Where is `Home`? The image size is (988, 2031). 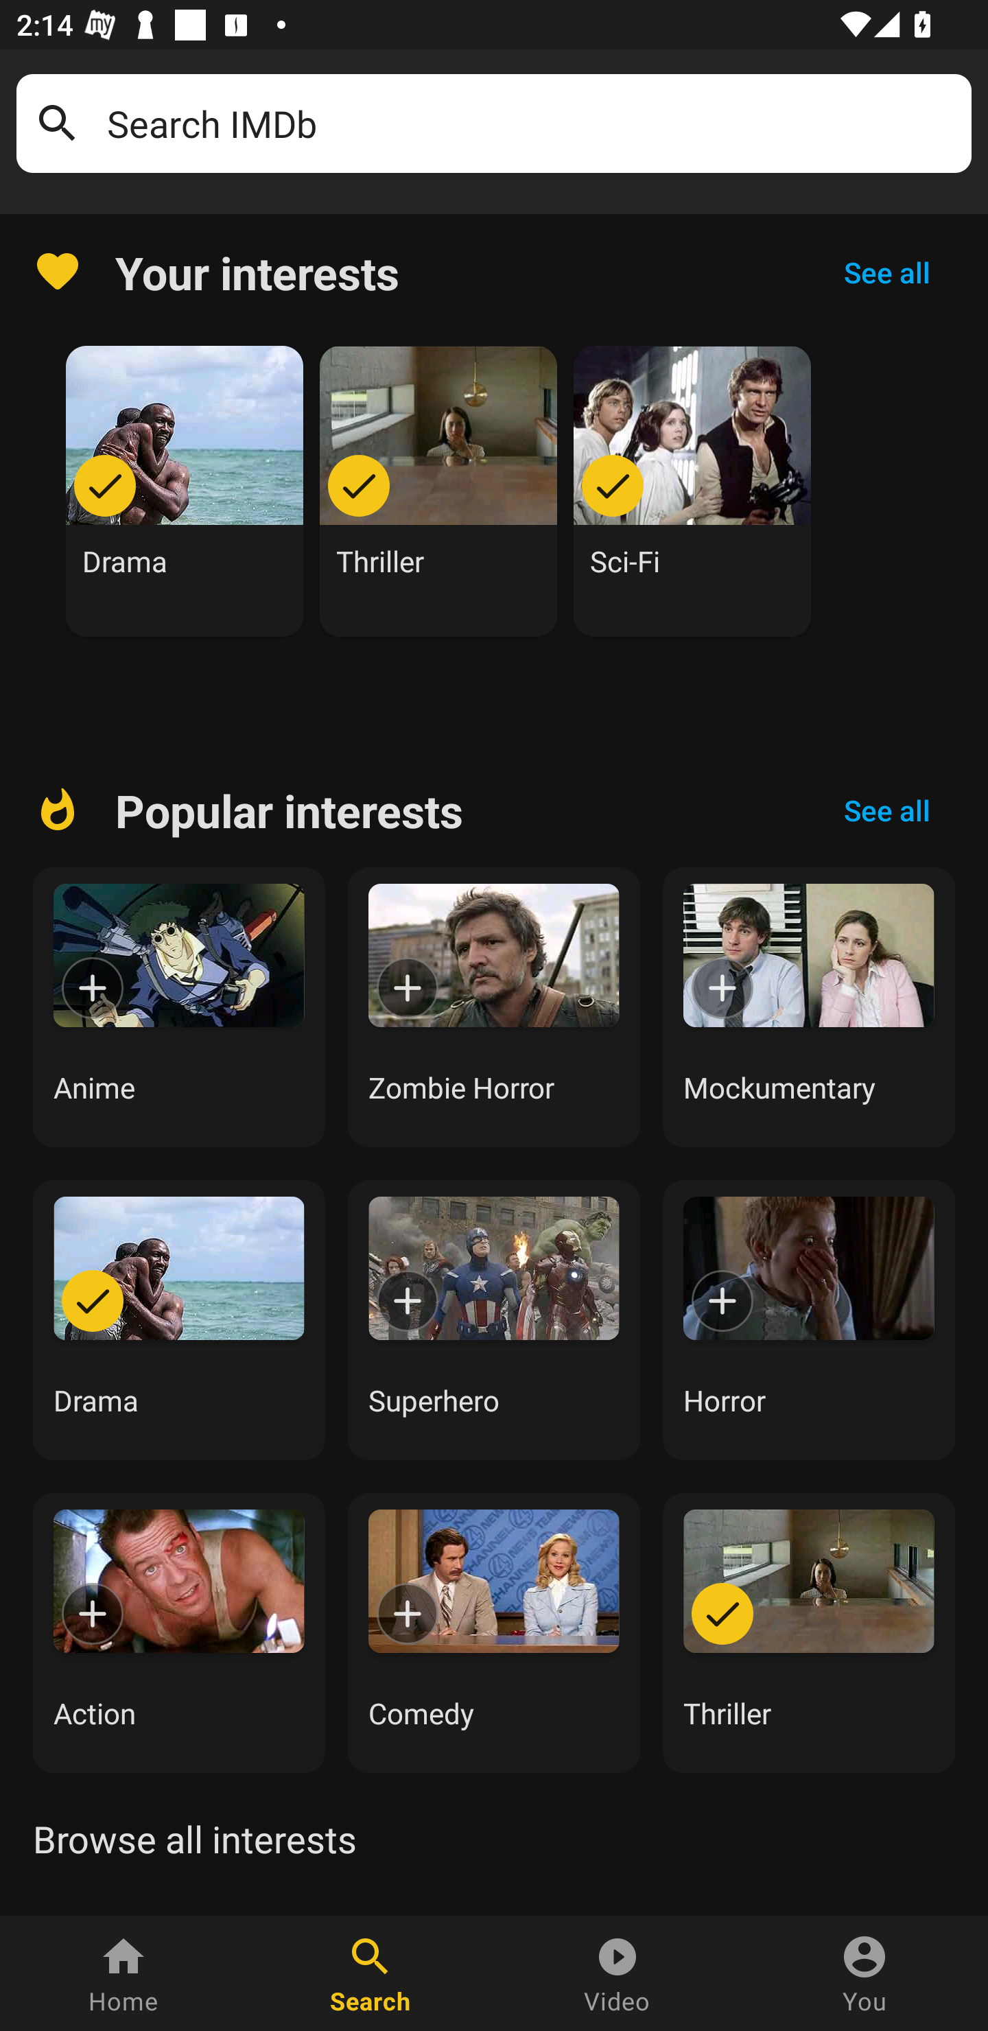 Home is located at coordinates (123, 1973).